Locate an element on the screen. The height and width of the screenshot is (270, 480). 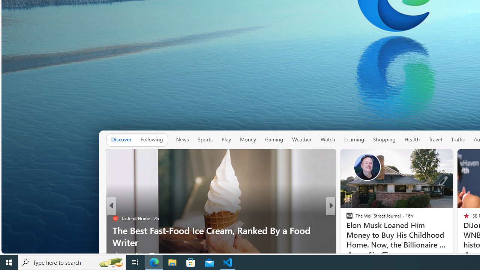
Learning is located at coordinates (354, 139).